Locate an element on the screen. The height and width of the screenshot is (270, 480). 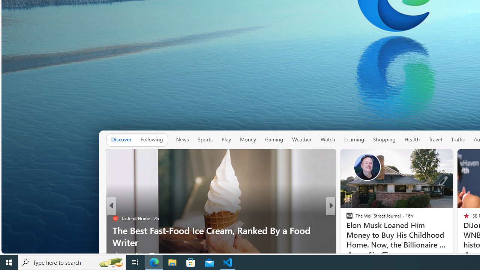
Learning is located at coordinates (354, 139).